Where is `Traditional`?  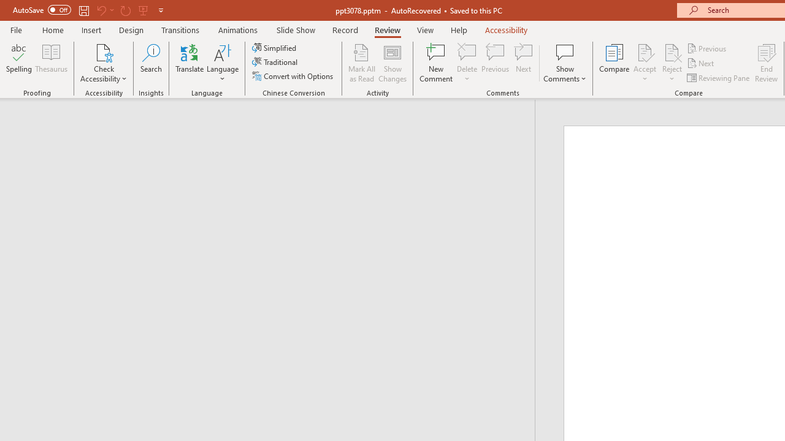
Traditional is located at coordinates (276, 62).